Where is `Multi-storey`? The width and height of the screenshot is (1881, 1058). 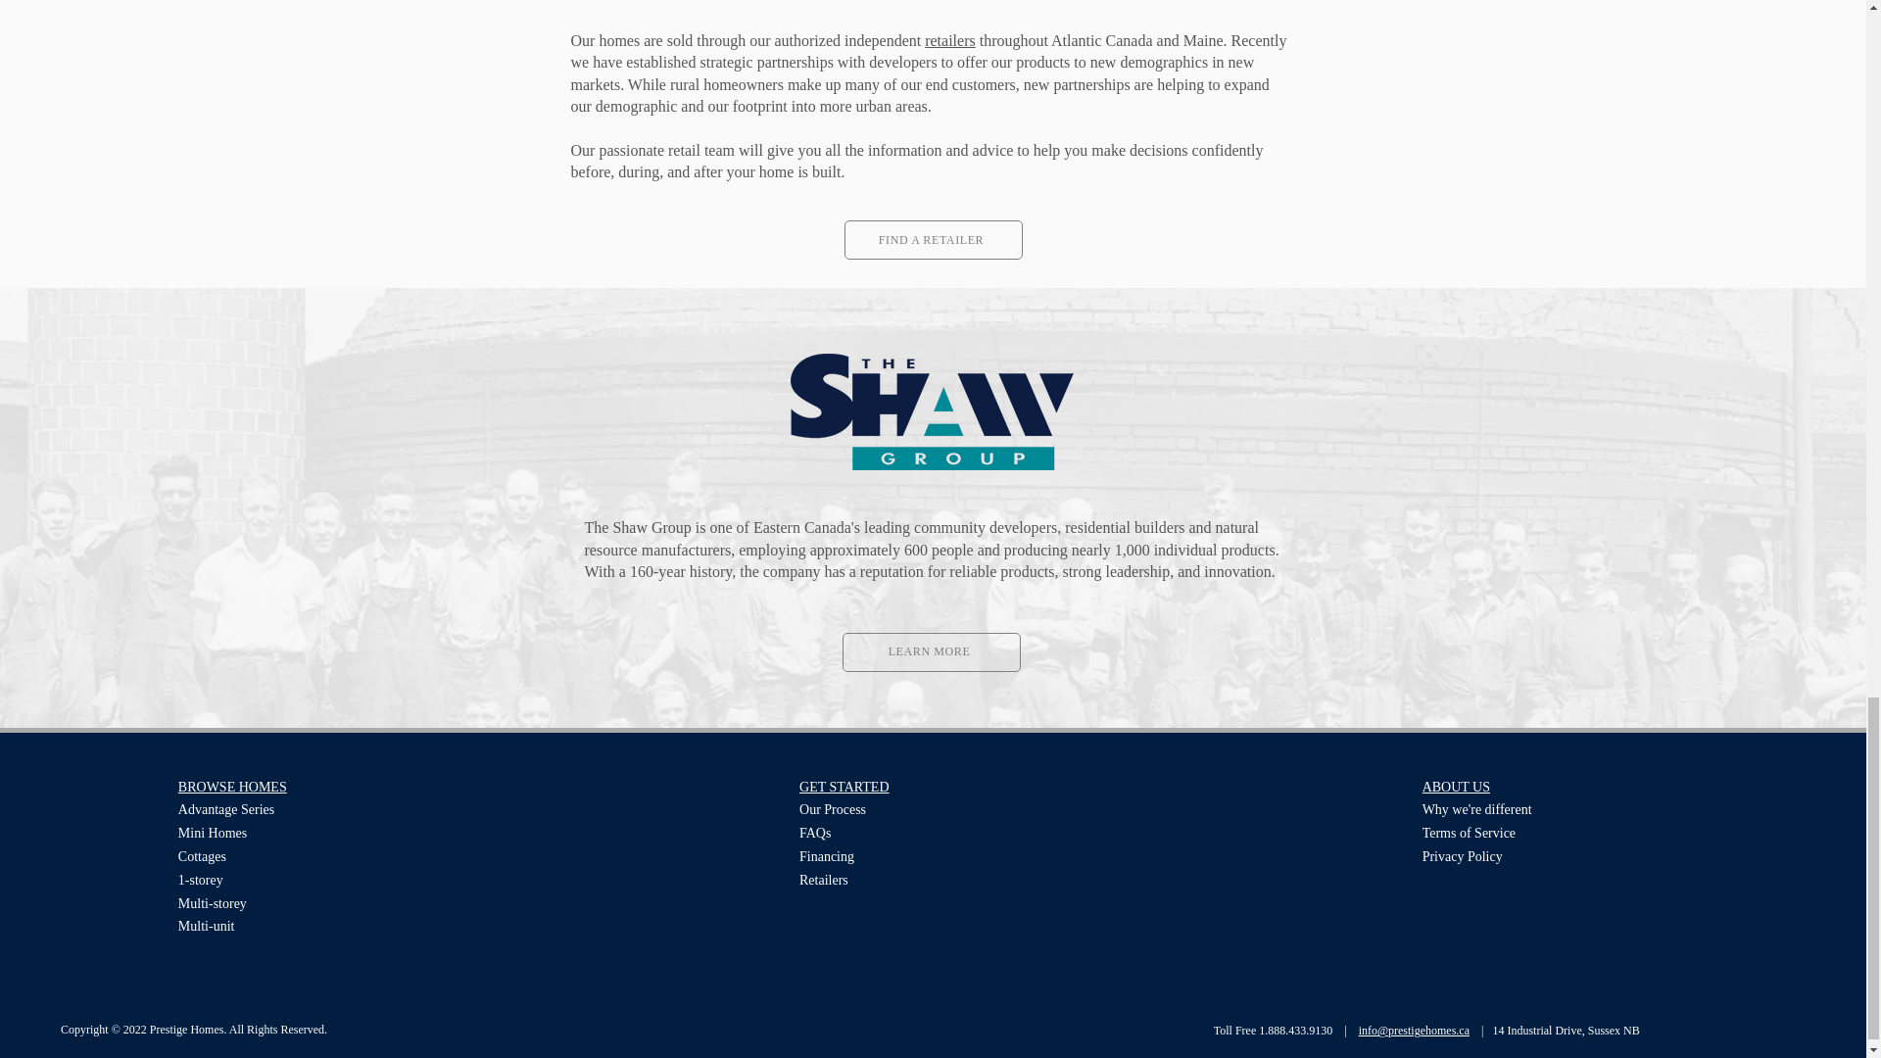 Multi-storey is located at coordinates (212, 903).